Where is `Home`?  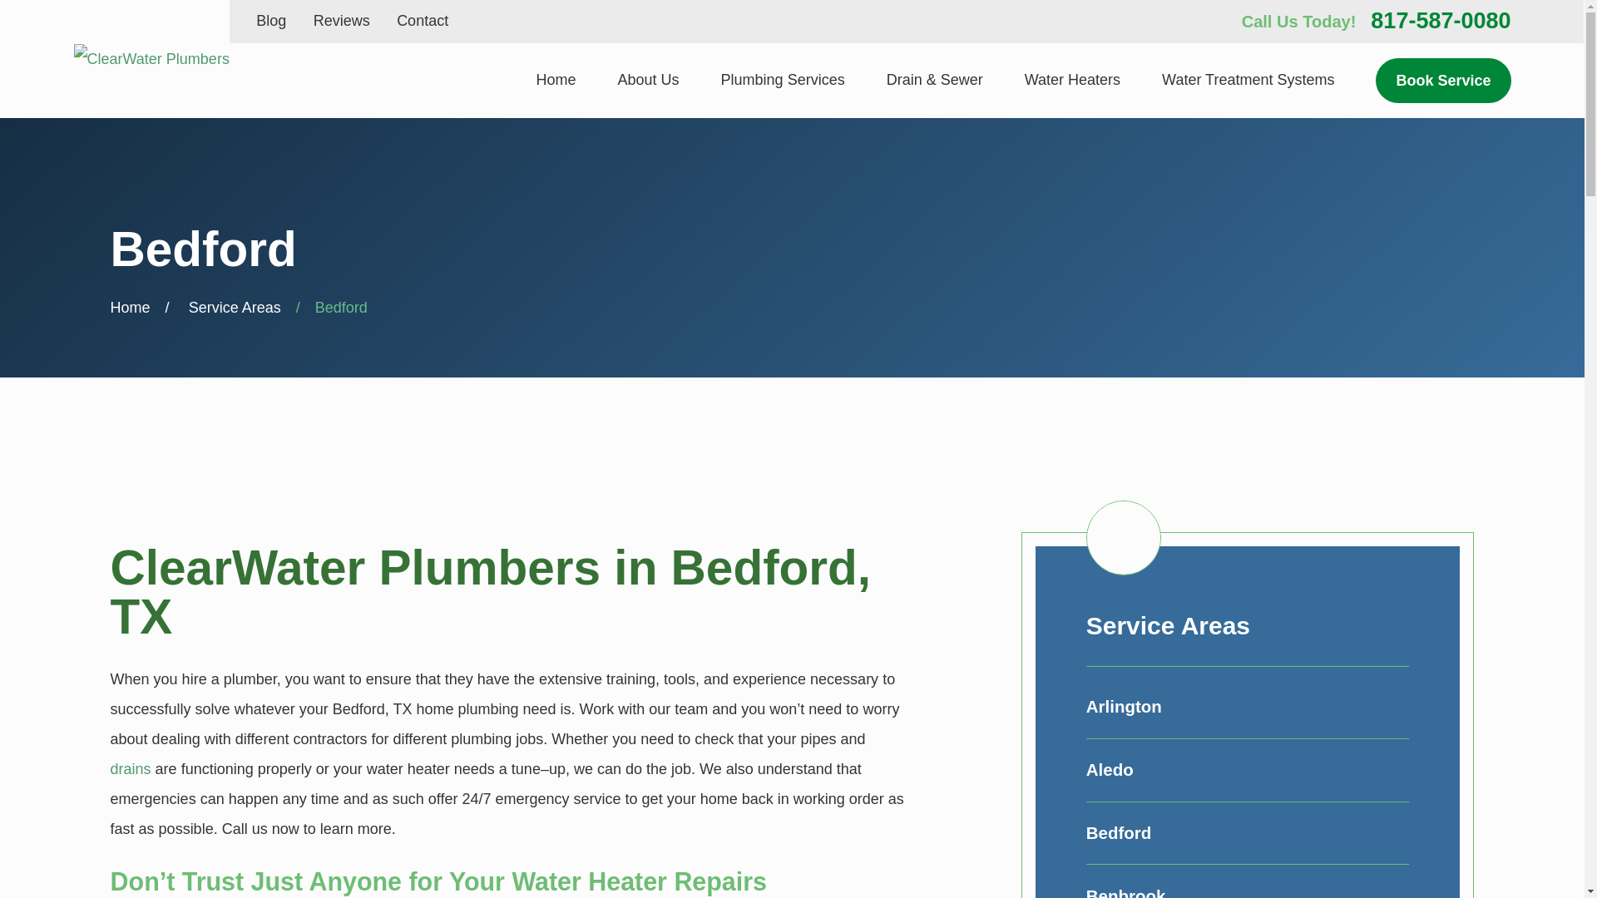 Home is located at coordinates (151, 58).